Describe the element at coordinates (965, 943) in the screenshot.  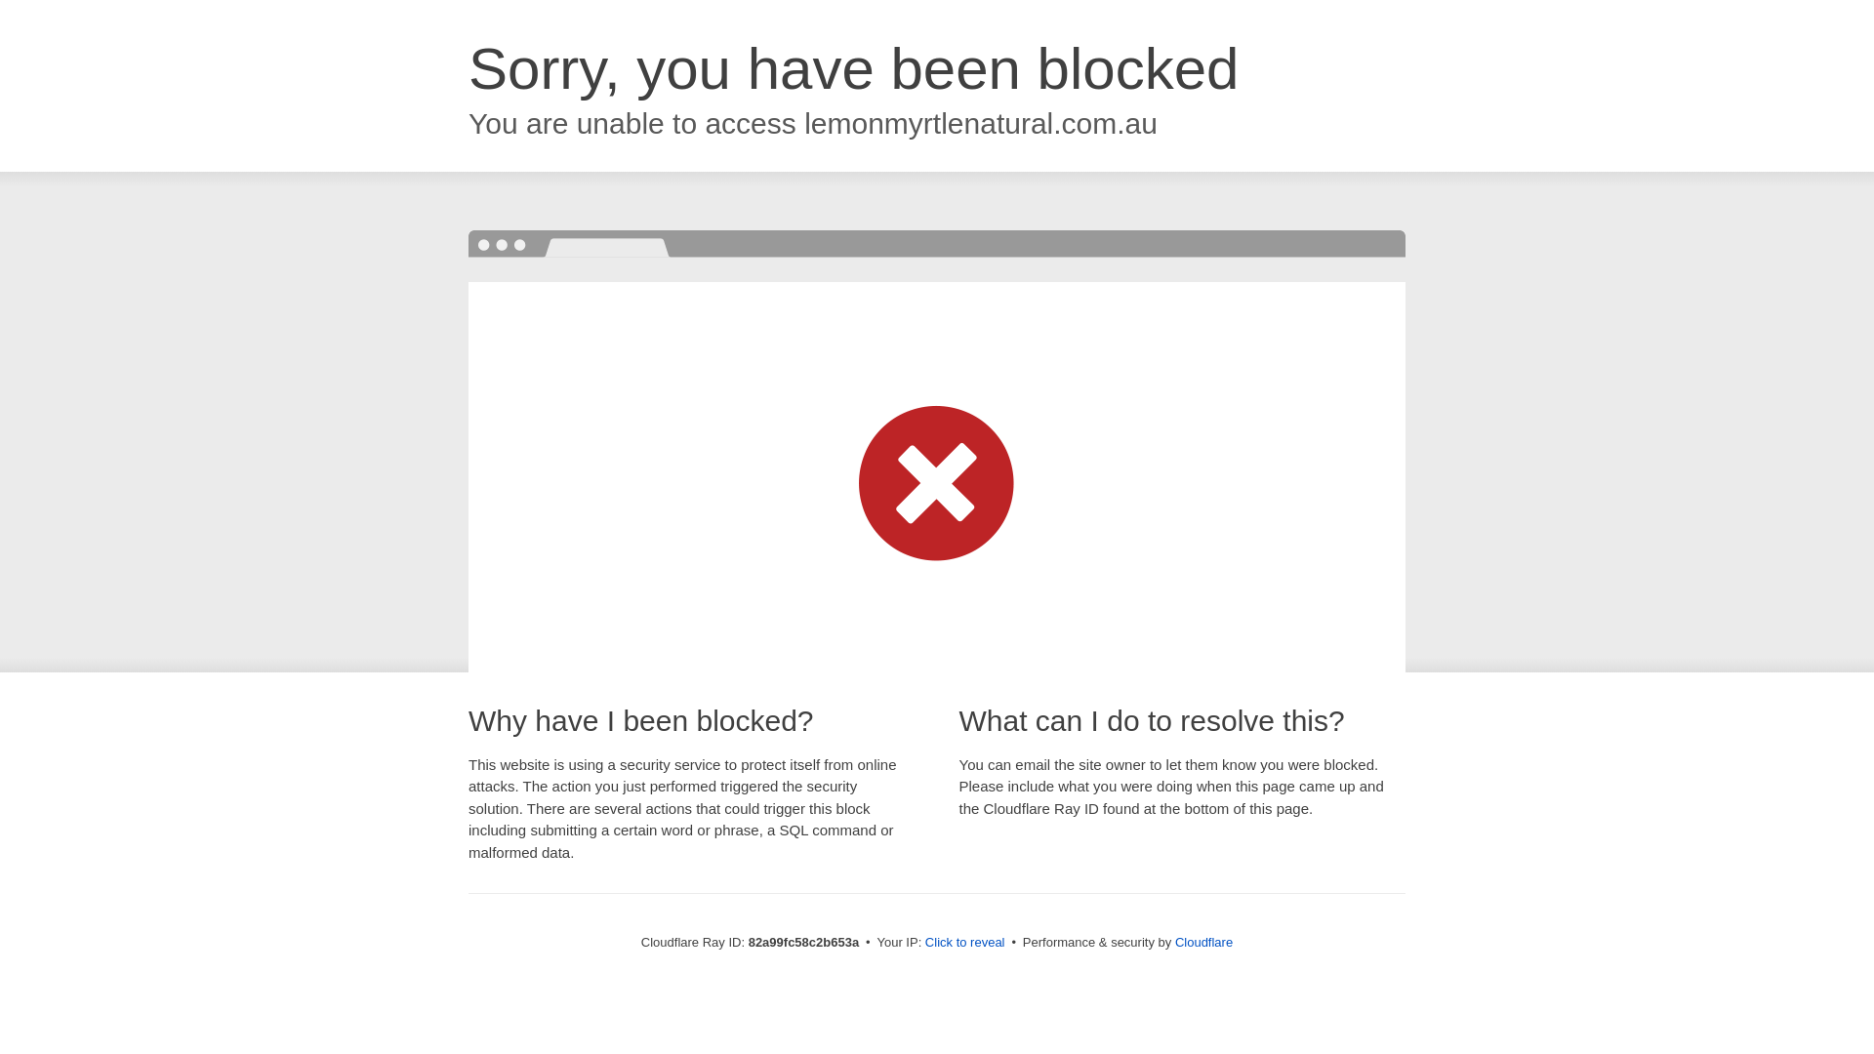
I see `Click to reveal` at that location.